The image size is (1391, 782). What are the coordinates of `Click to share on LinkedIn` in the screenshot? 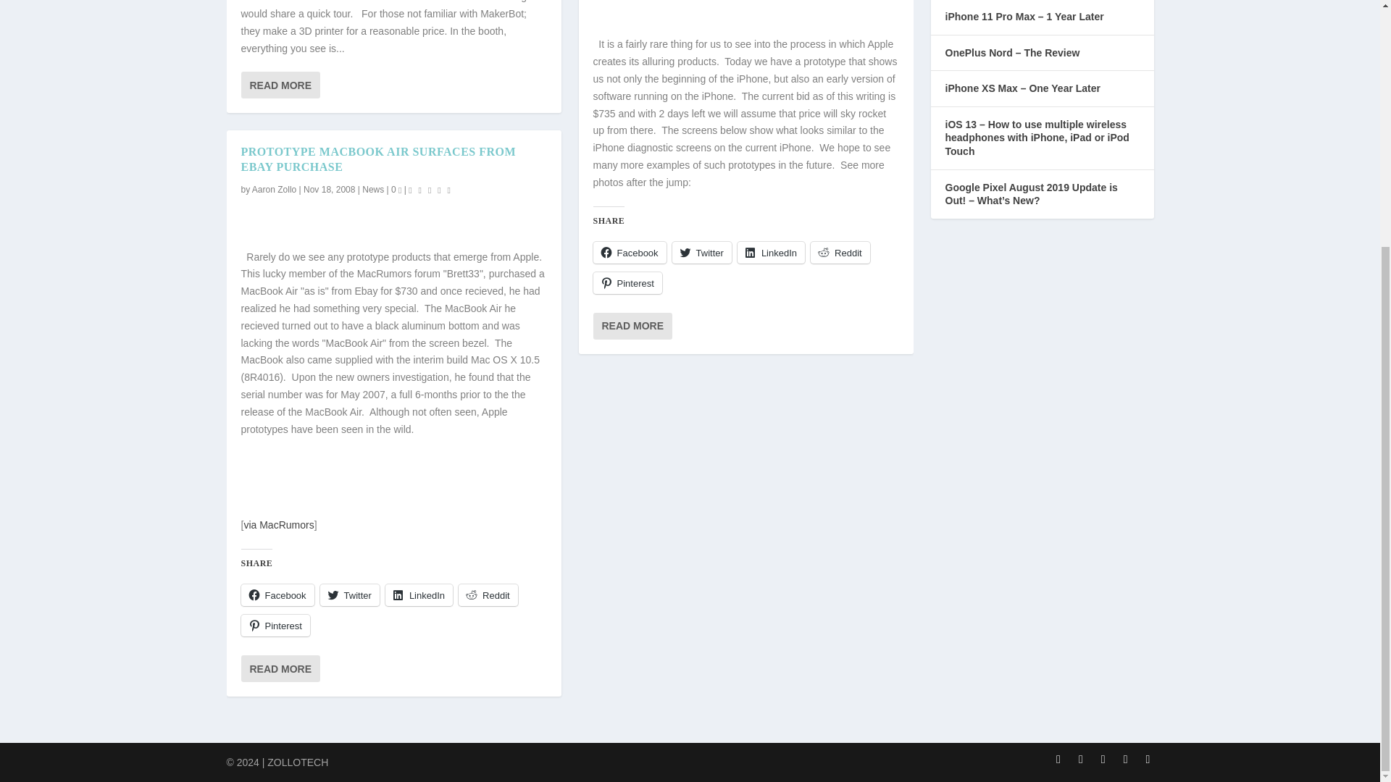 It's located at (419, 595).